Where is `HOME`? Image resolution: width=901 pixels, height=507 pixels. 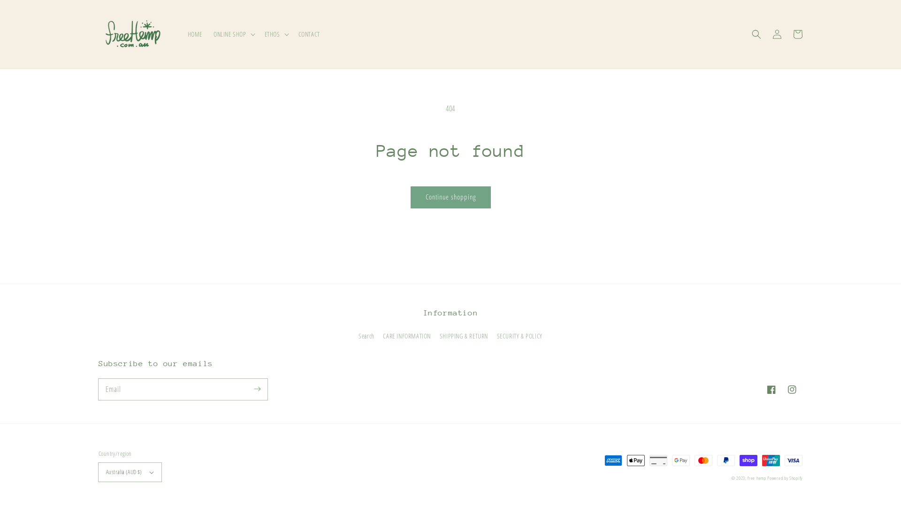
HOME is located at coordinates (195, 34).